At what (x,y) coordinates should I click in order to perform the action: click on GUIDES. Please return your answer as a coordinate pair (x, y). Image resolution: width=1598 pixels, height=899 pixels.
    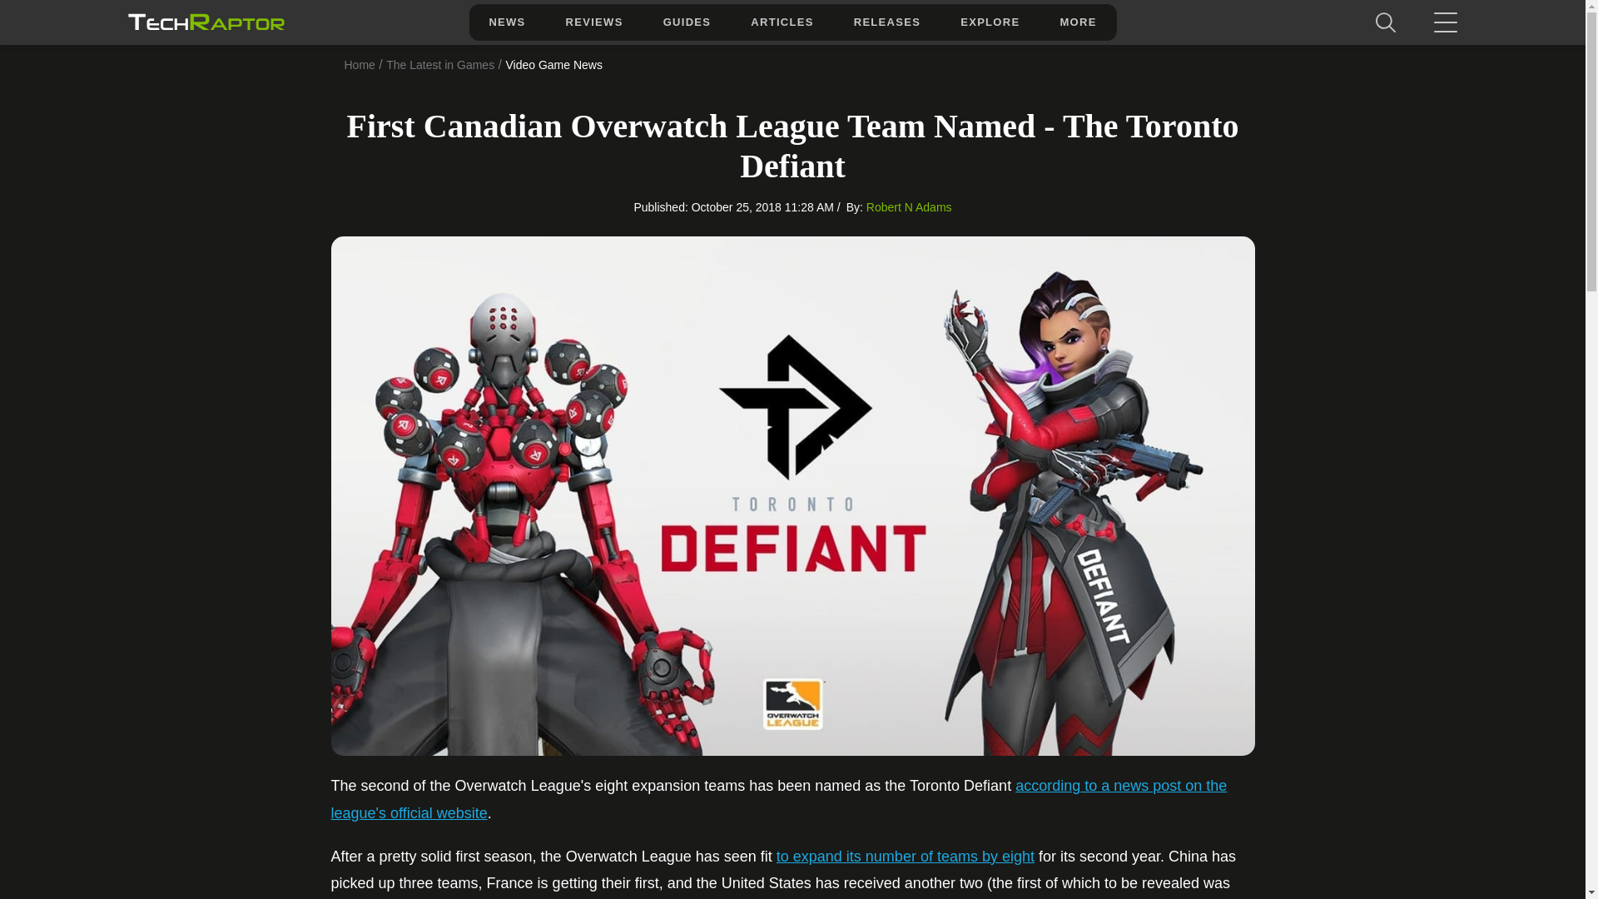
    Looking at the image, I should click on (687, 22).